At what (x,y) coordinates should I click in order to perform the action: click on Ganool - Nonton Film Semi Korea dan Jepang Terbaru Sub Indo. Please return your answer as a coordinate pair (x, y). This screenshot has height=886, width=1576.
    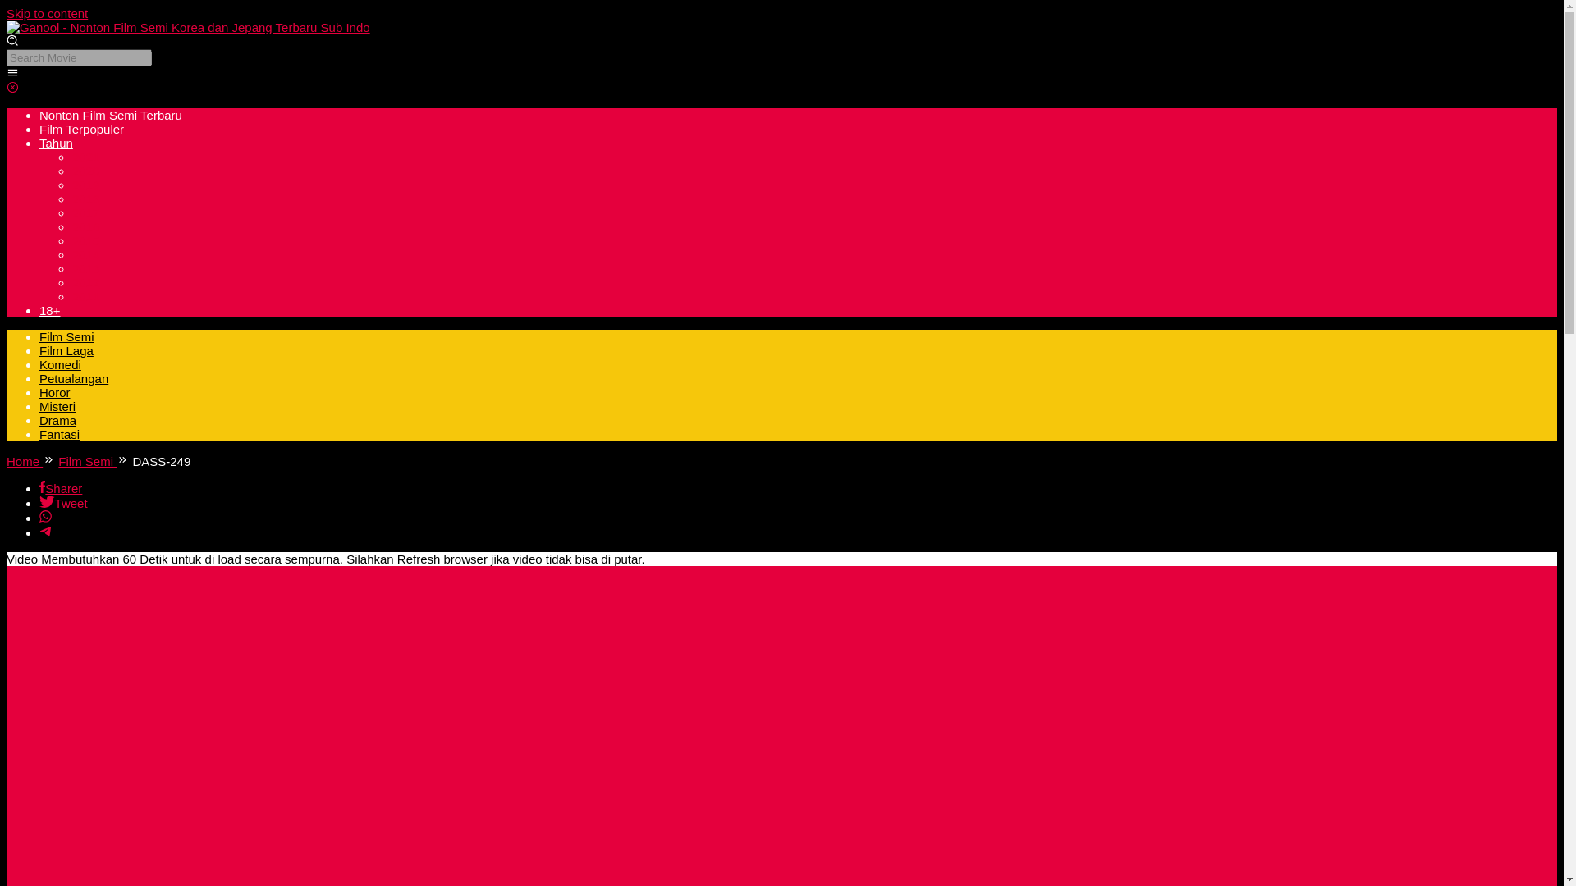
    Looking at the image, I should click on (188, 27).